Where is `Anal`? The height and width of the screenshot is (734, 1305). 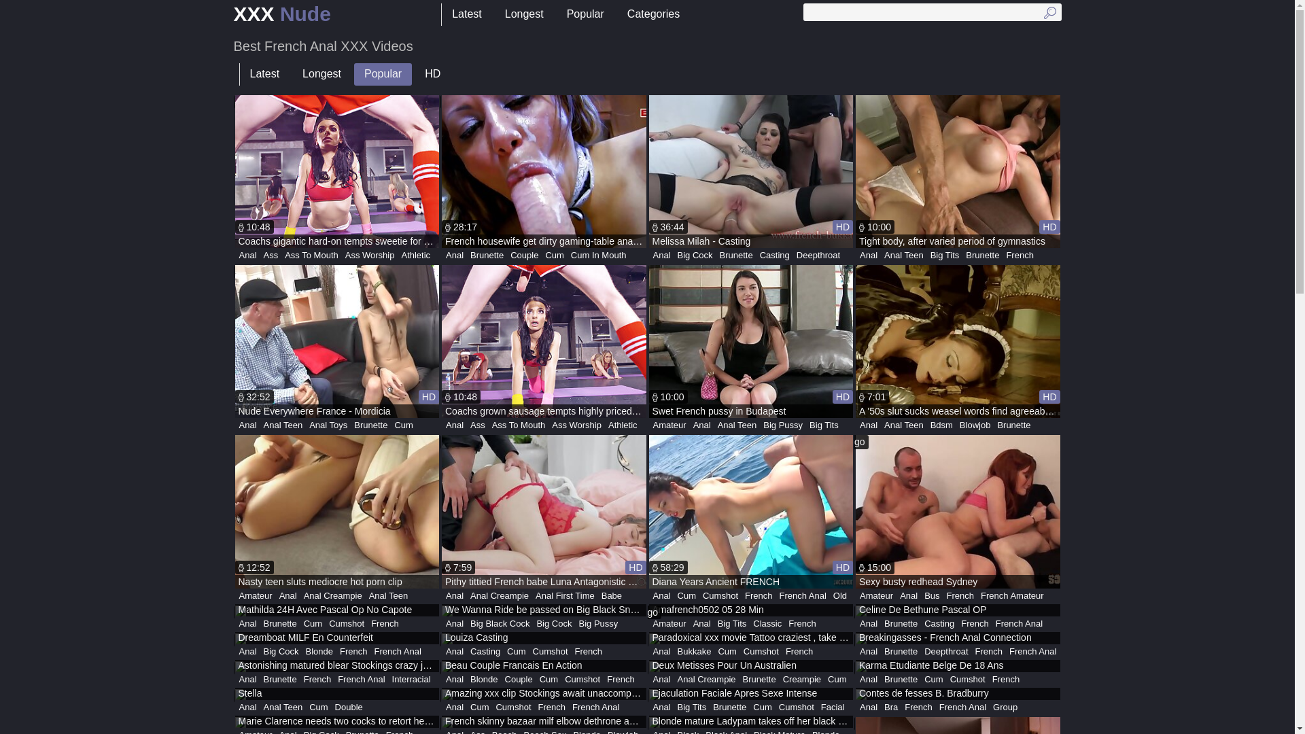
Anal is located at coordinates (869, 256).